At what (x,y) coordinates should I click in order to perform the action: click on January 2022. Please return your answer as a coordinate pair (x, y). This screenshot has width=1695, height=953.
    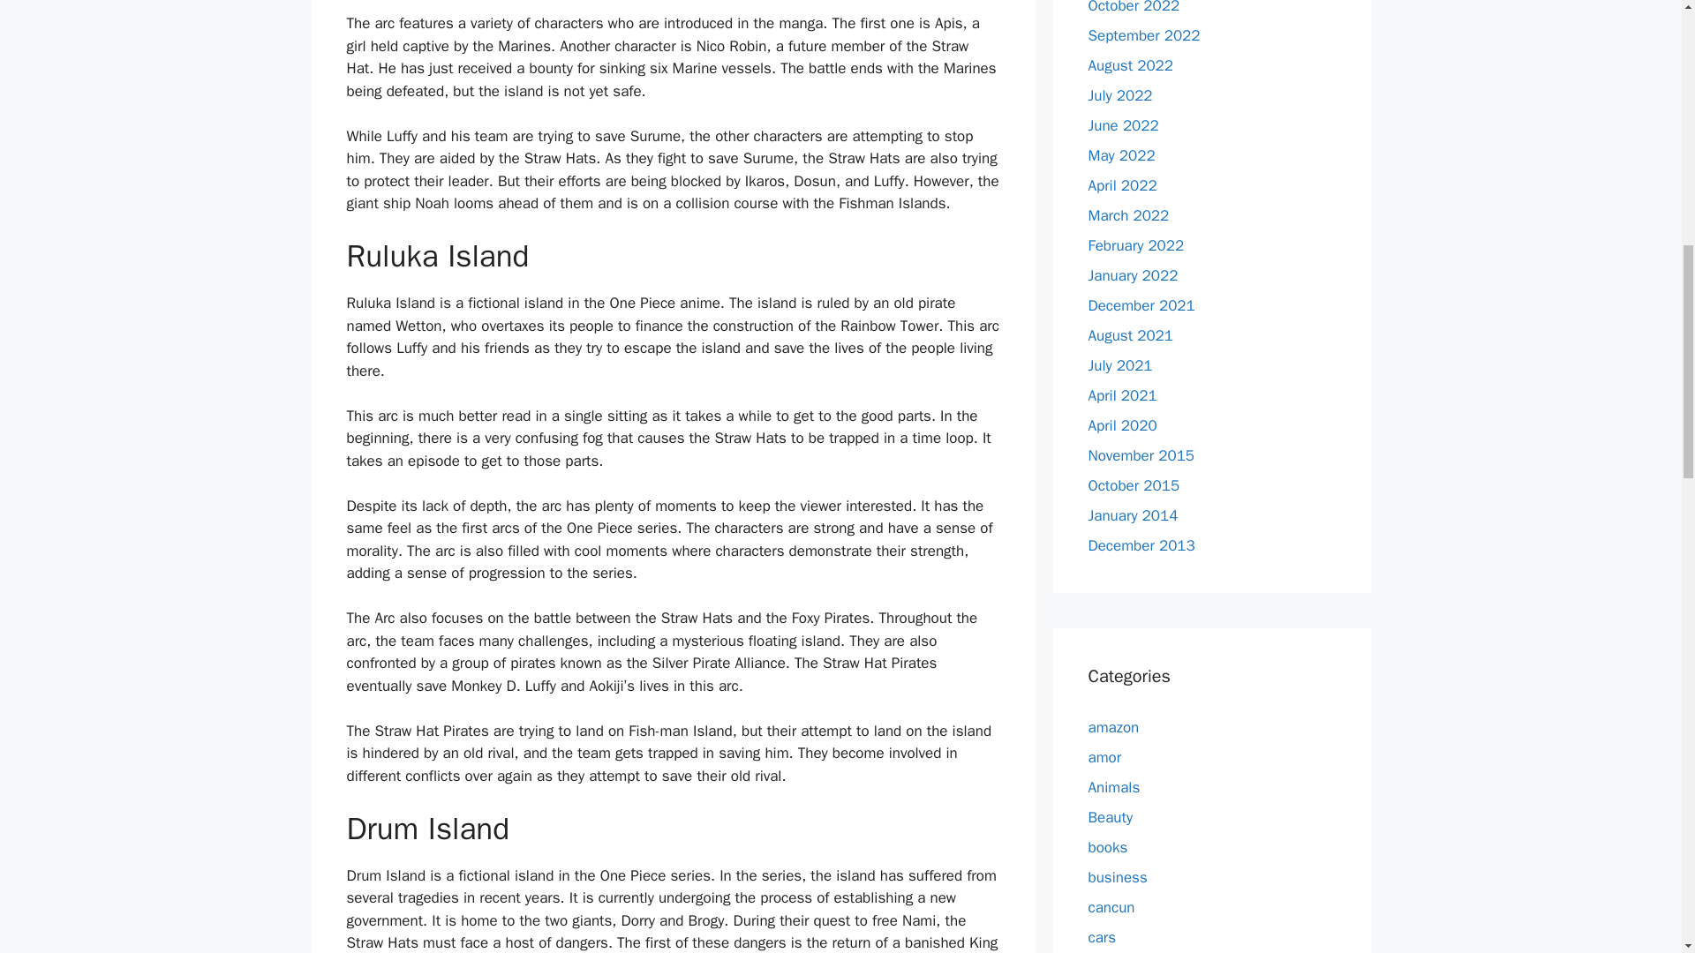
    Looking at the image, I should click on (1133, 275).